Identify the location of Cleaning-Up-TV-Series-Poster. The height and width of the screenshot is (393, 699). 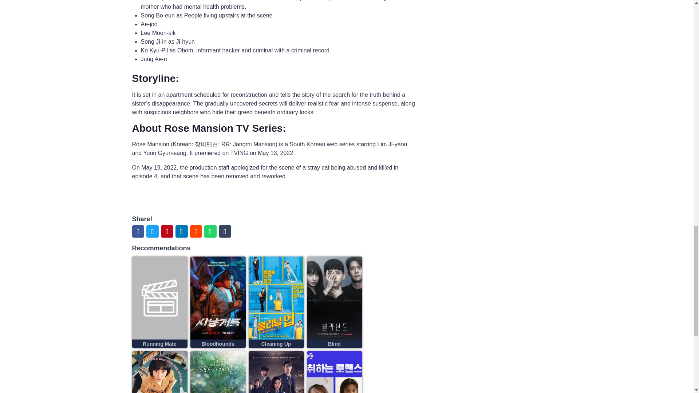
(276, 298).